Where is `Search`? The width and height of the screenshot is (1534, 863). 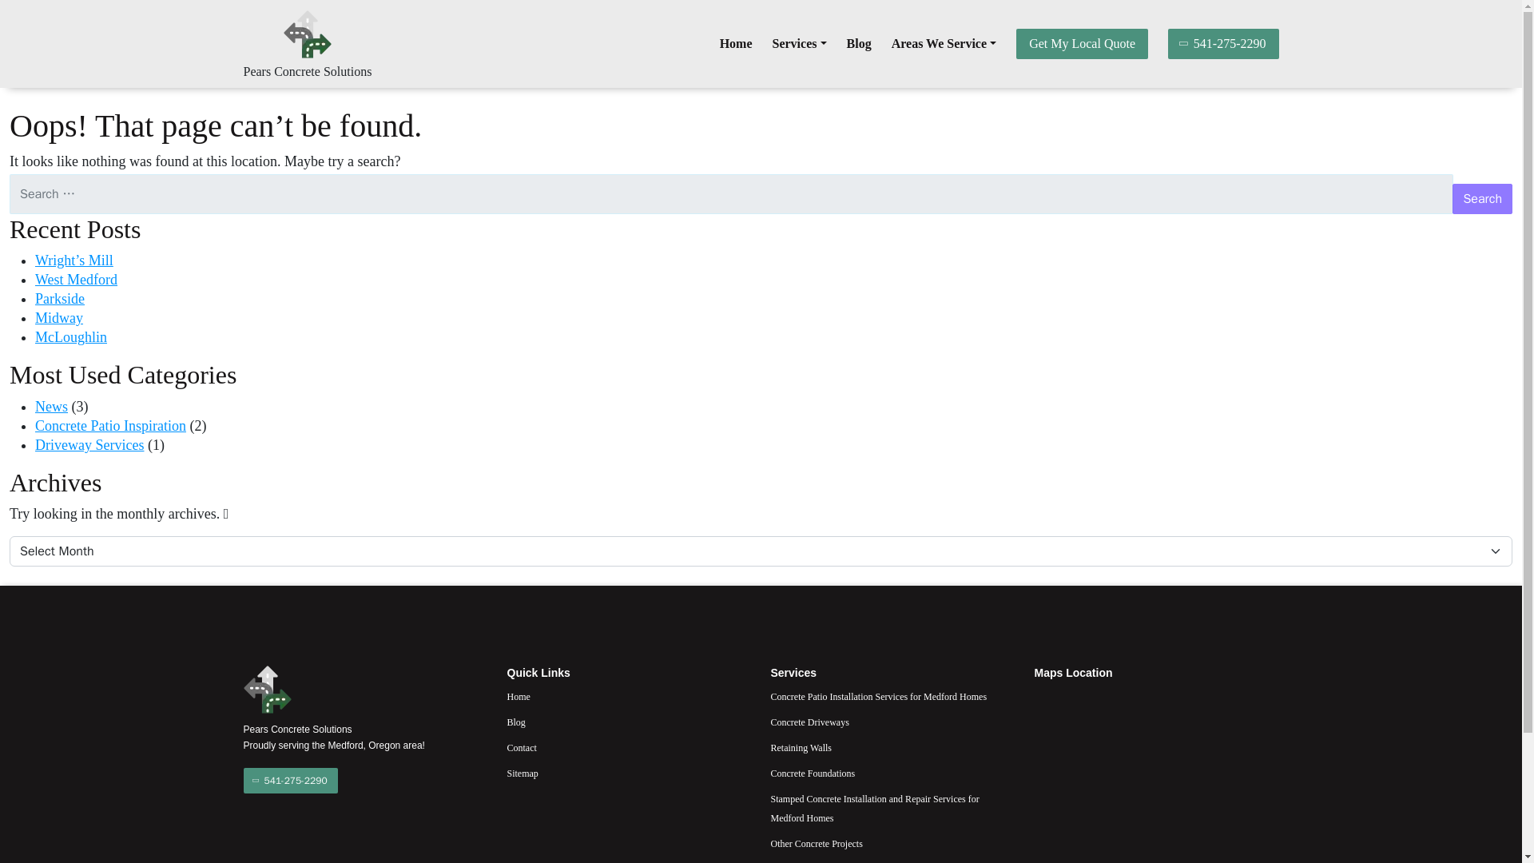
Search is located at coordinates (1483, 198).